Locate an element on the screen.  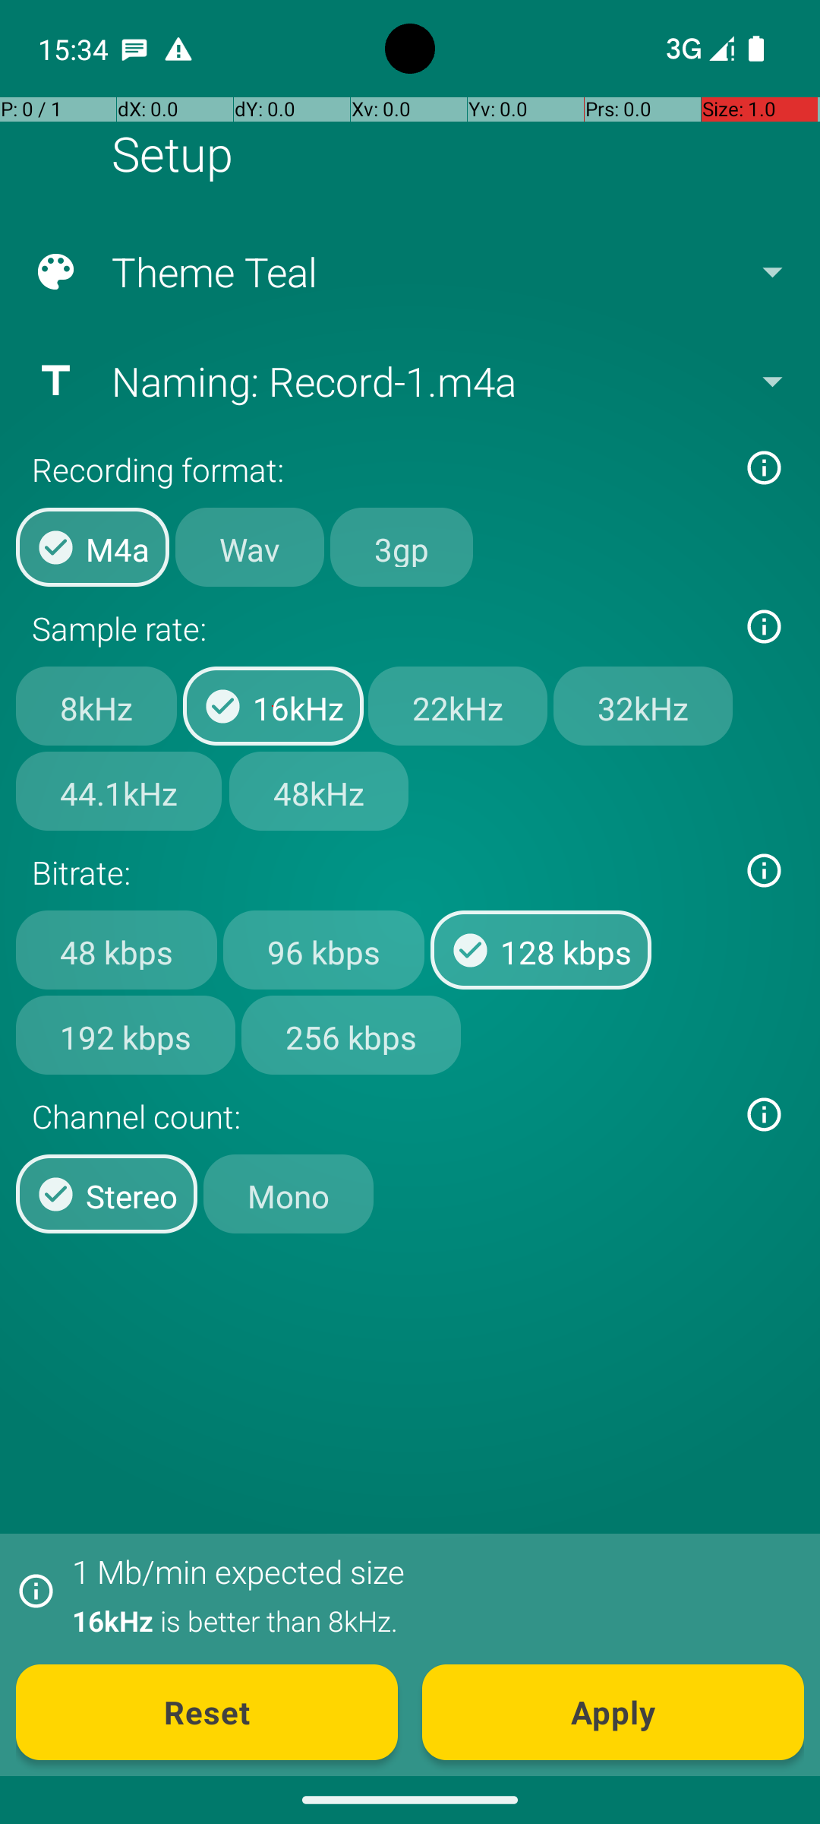
Naming: Record-1.m4a is located at coordinates (408, 381).